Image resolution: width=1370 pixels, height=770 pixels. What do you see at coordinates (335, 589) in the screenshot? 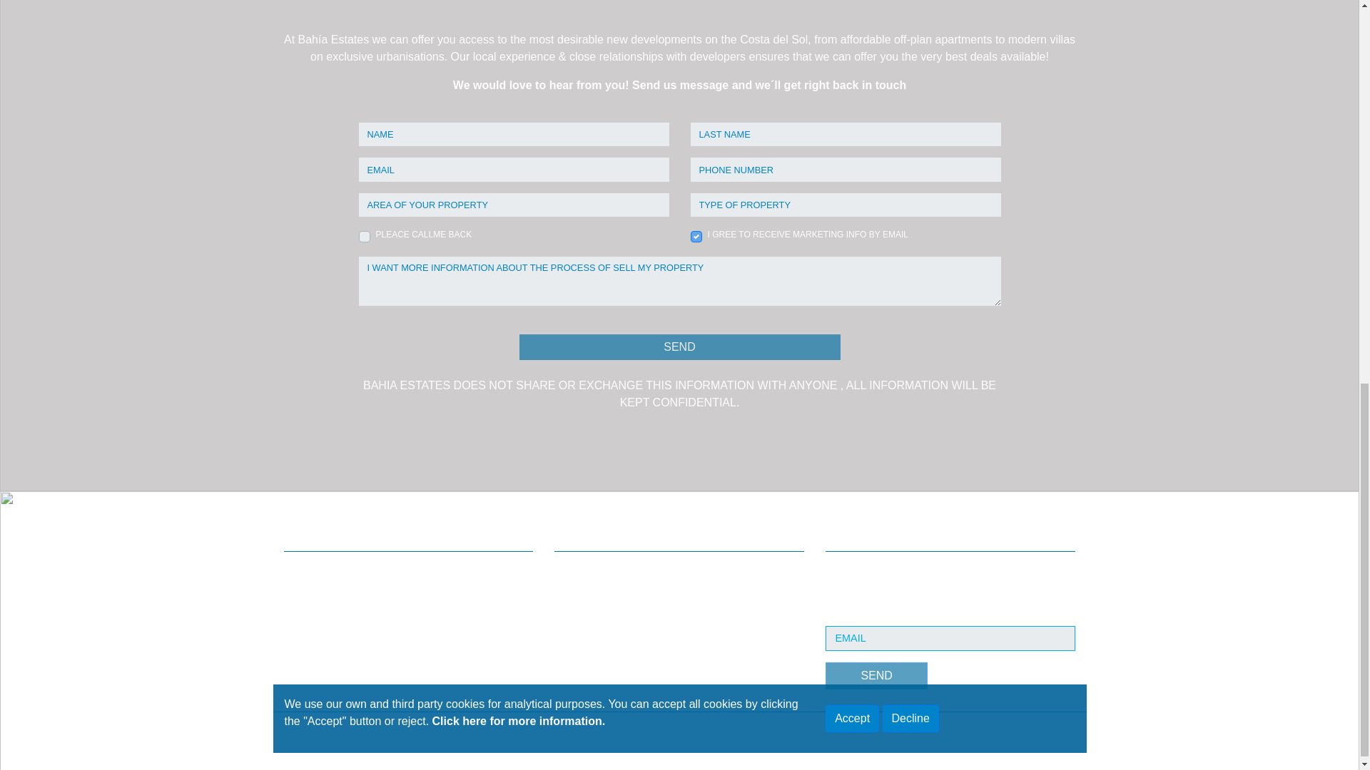
I see `CONTEMPORARY VILLAS` at bounding box center [335, 589].